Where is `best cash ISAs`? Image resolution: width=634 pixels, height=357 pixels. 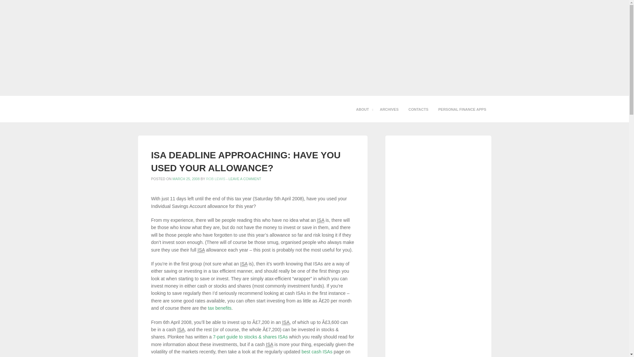
best cash ISAs is located at coordinates (317, 352).